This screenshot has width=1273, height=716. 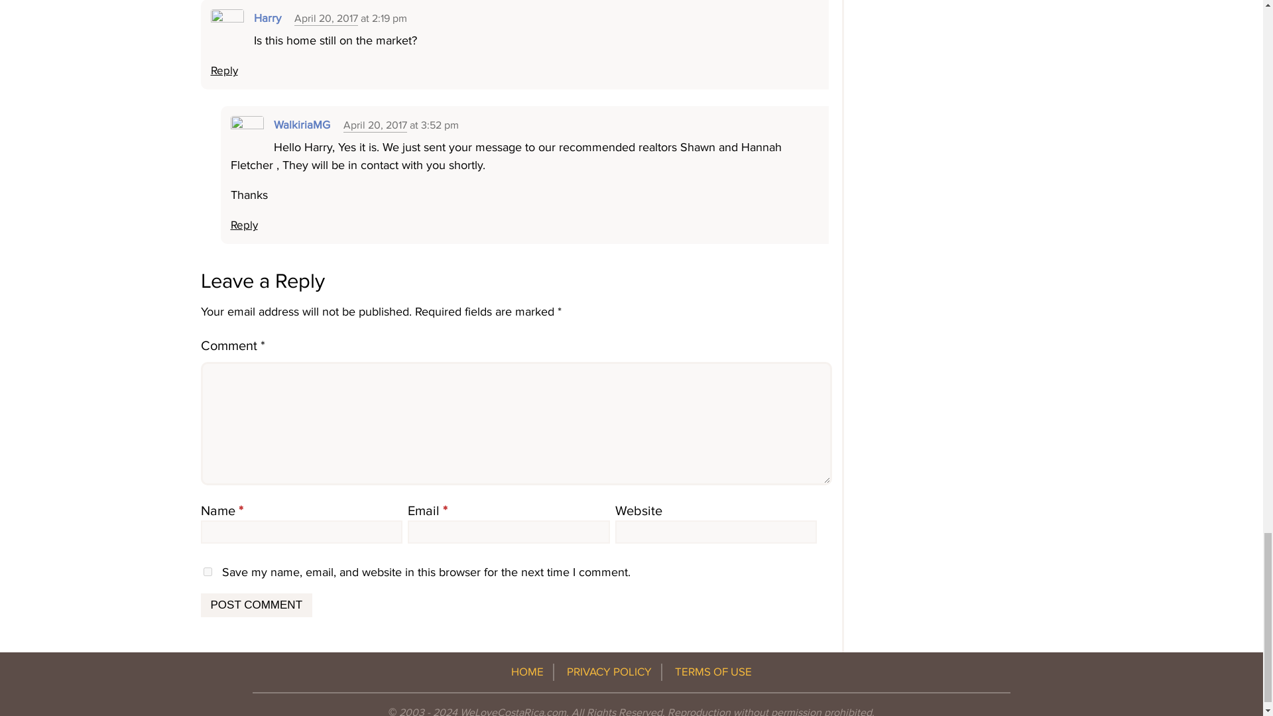 What do you see at coordinates (207, 571) in the screenshot?
I see `yes` at bounding box center [207, 571].